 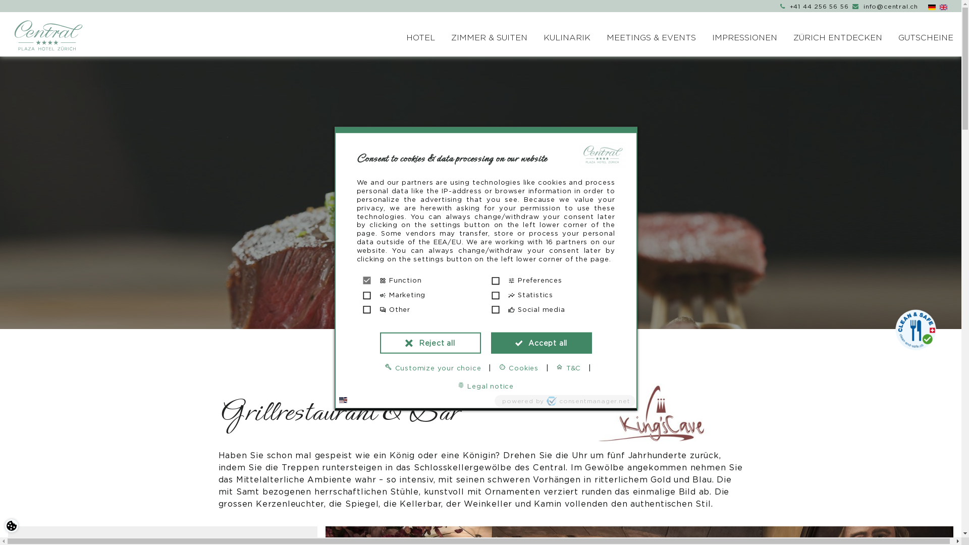 I want to click on ENGLISH, so click(x=944, y=7).